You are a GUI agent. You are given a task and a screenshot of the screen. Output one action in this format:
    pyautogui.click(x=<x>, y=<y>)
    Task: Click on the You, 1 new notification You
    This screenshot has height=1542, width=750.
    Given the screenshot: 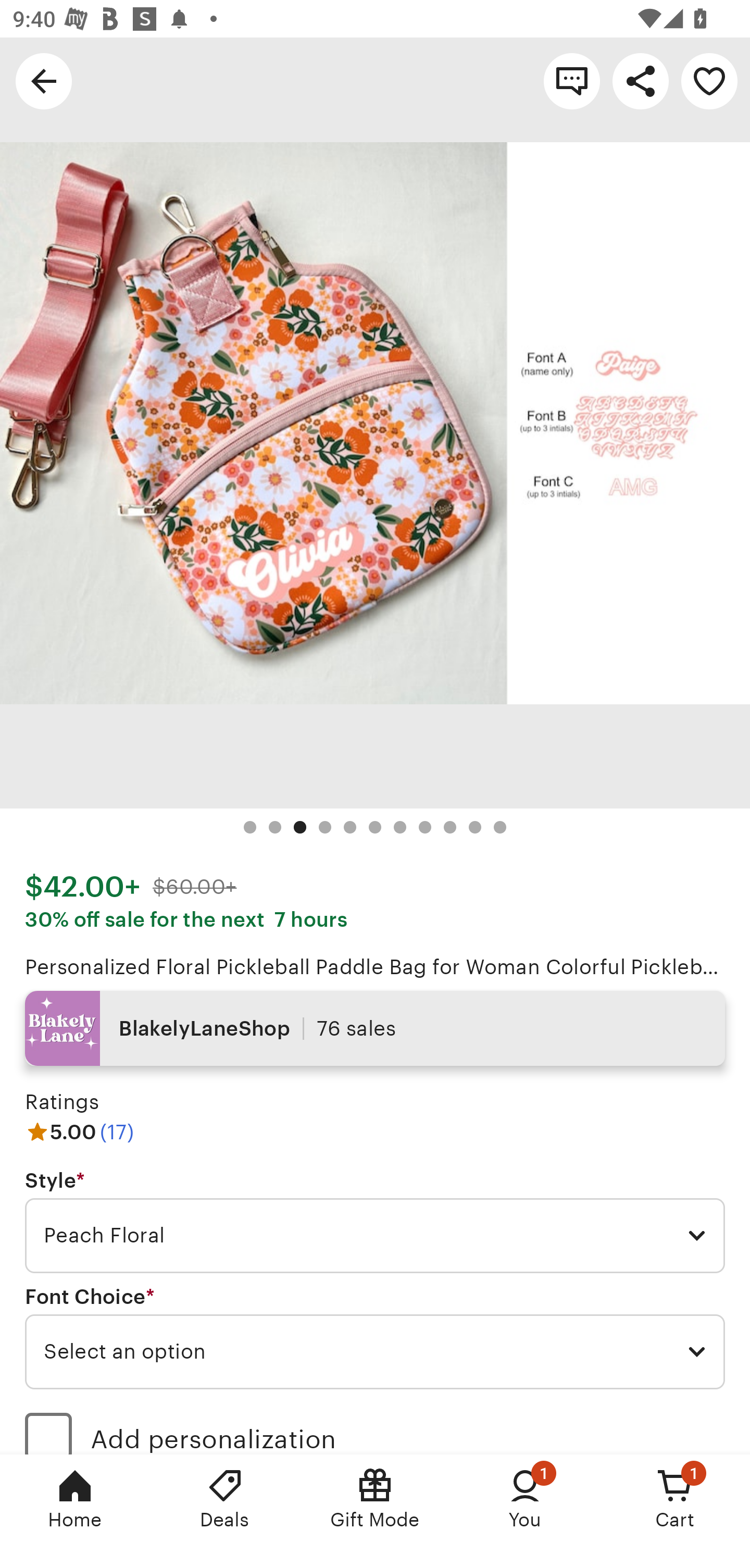 What is the action you would take?
    pyautogui.click(x=525, y=1498)
    